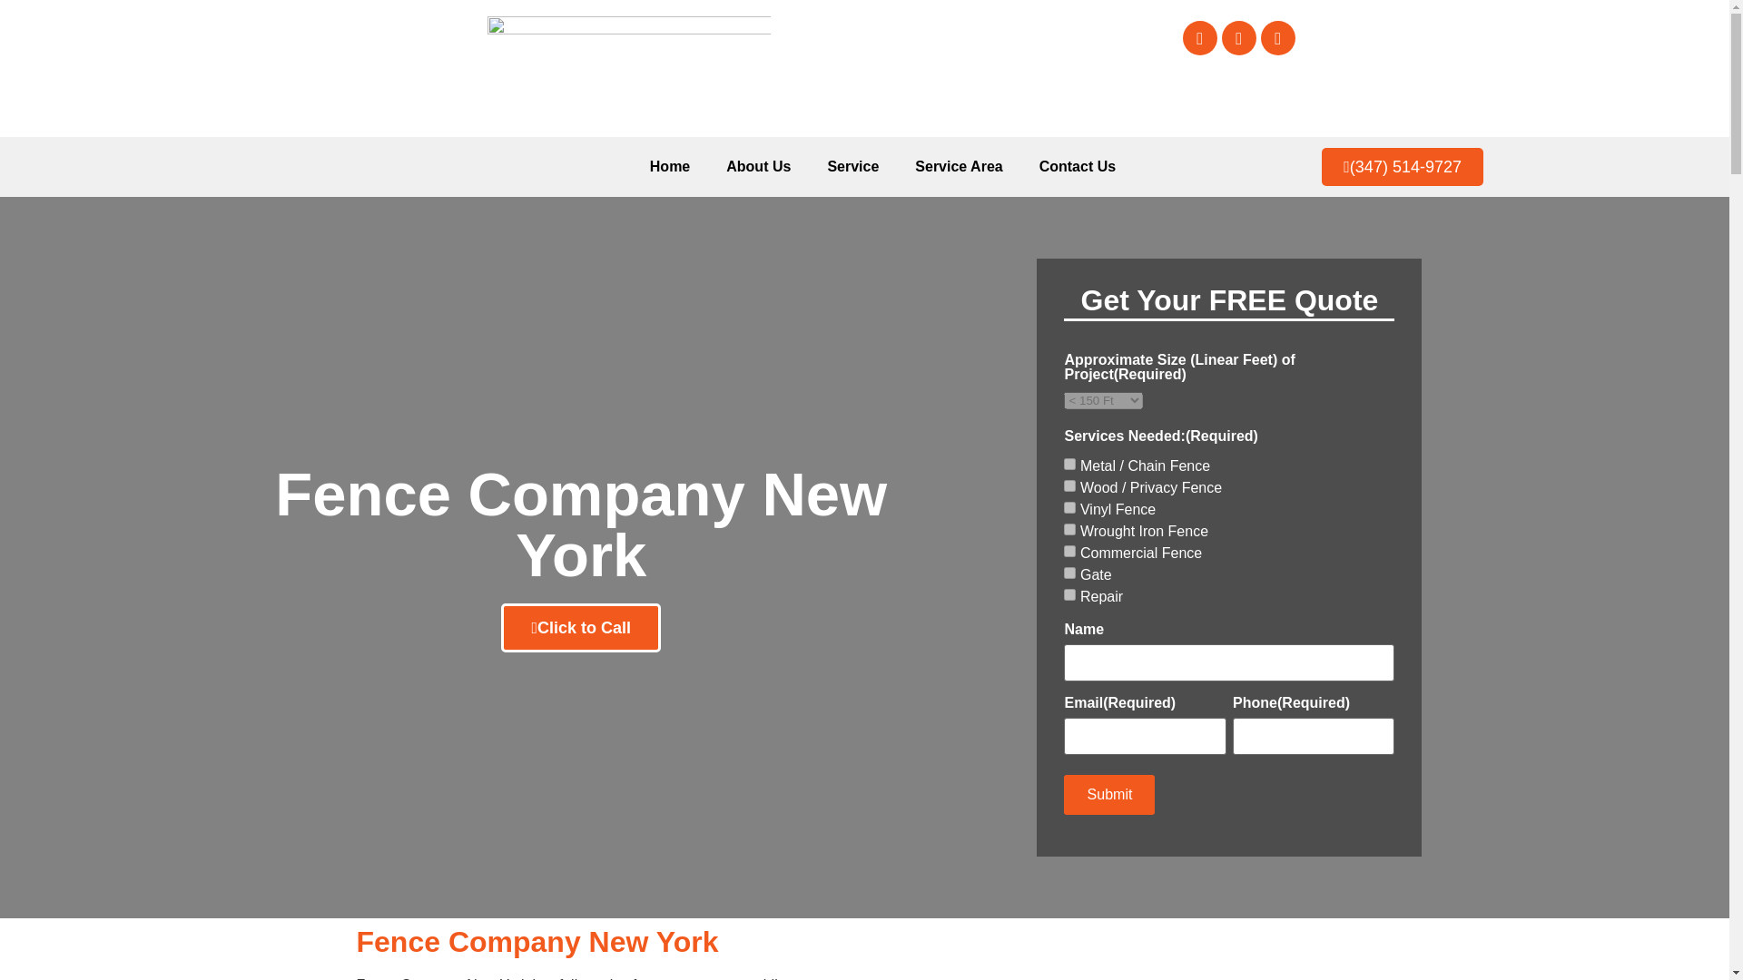  Describe the element at coordinates (1069, 551) in the screenshot. I see `Commercial Fence` at that location.